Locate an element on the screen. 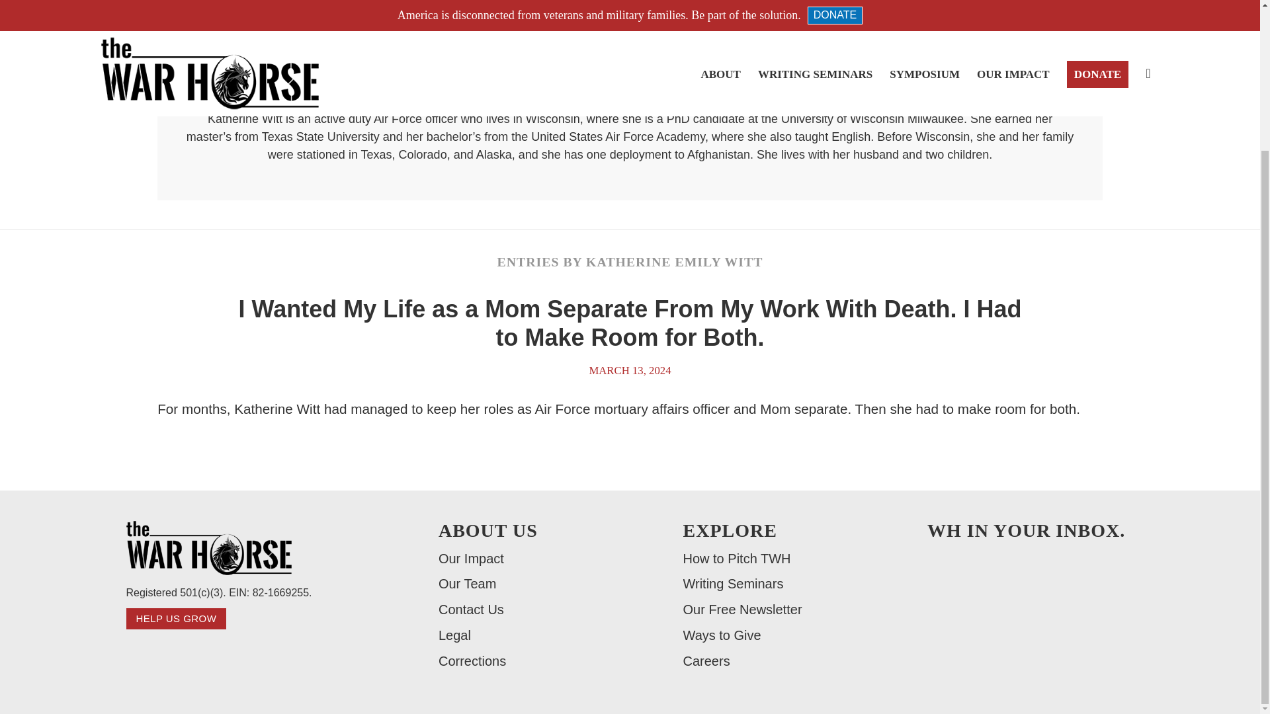 This screenshot has width=1270, height=714. Legal is located at coordinates (530, 636).